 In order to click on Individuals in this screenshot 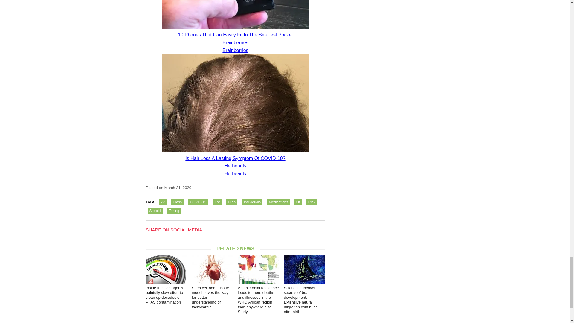, I will do `click(252, 202)`.